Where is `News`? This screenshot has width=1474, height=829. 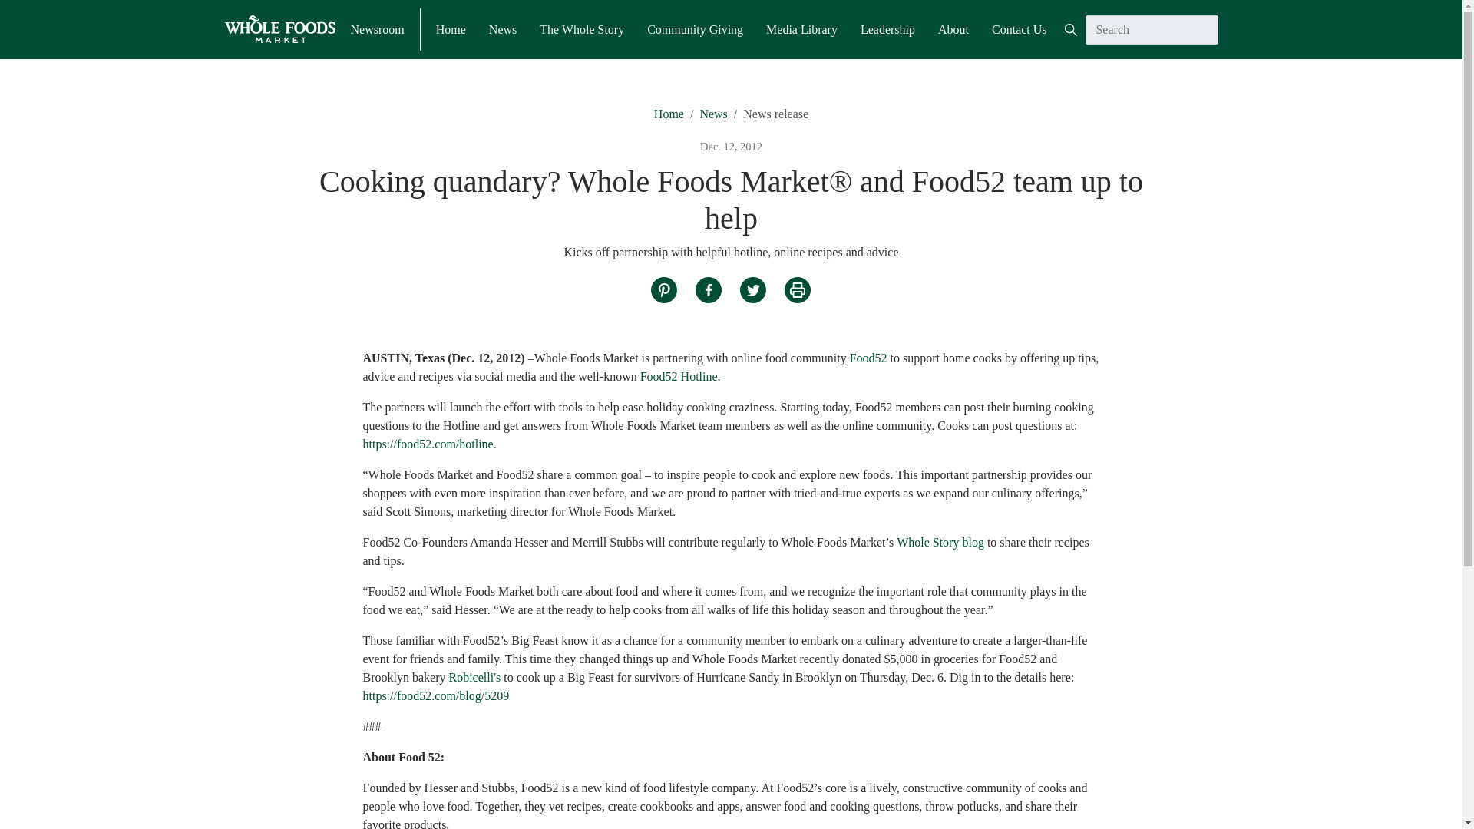
News is located at coordinates (712, 114).